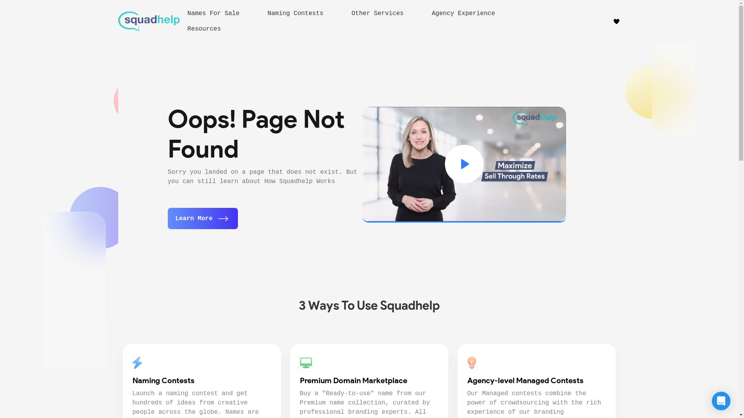  What do you see at coordinates (300, 14) in the screenshot?
I see `Naming Contests` at bounding box center [300, 14].